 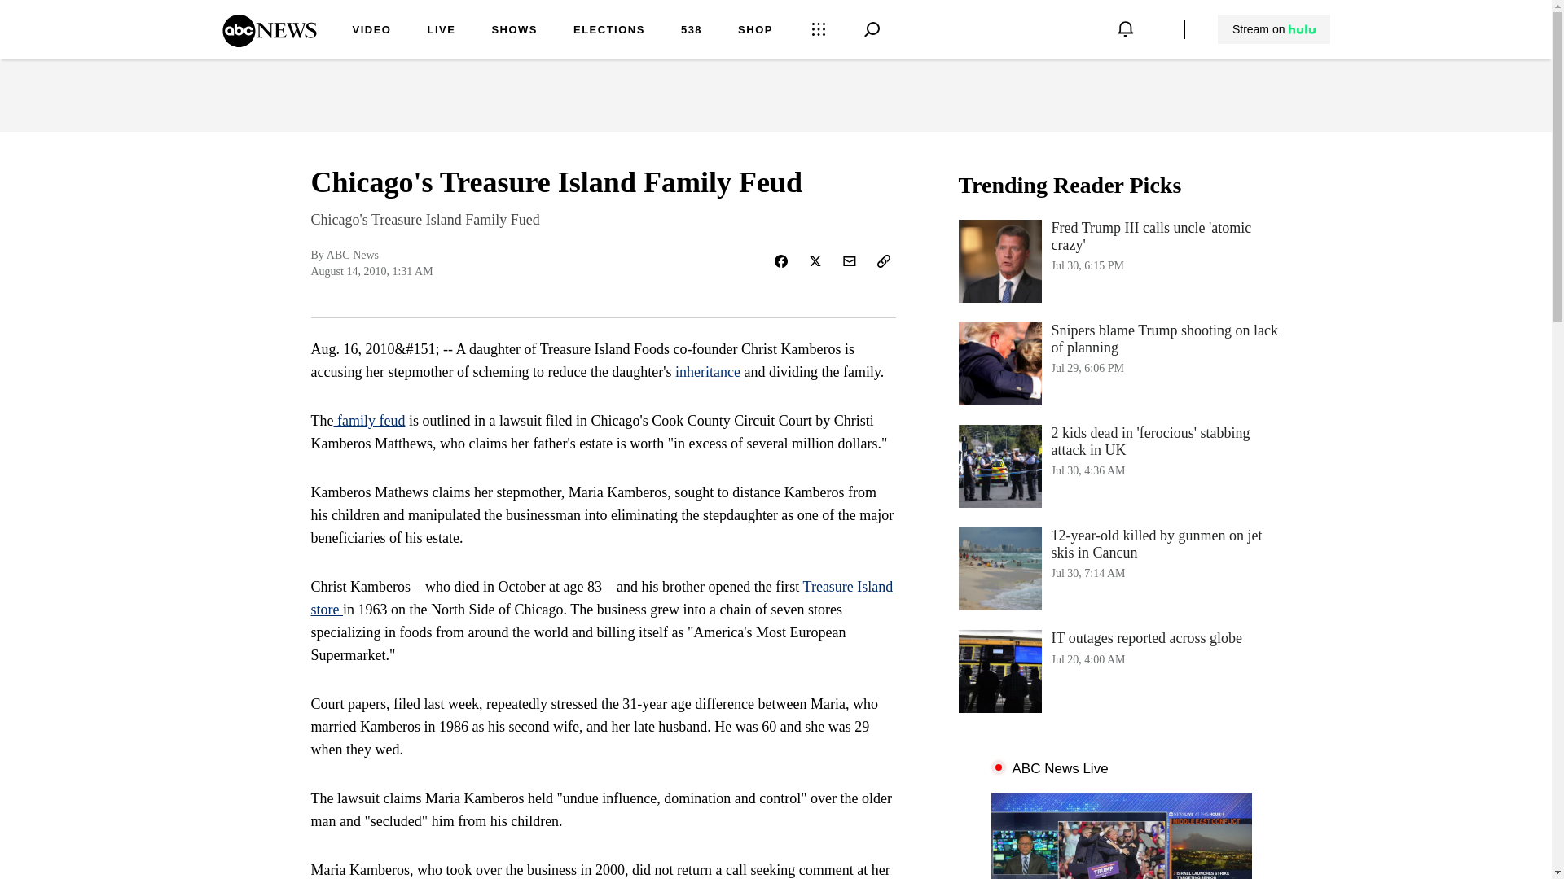 I want to click on VIDEO, so click(x=514, y=31).